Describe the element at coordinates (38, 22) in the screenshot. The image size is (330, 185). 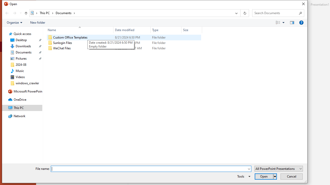
I see `New folder` at that location.